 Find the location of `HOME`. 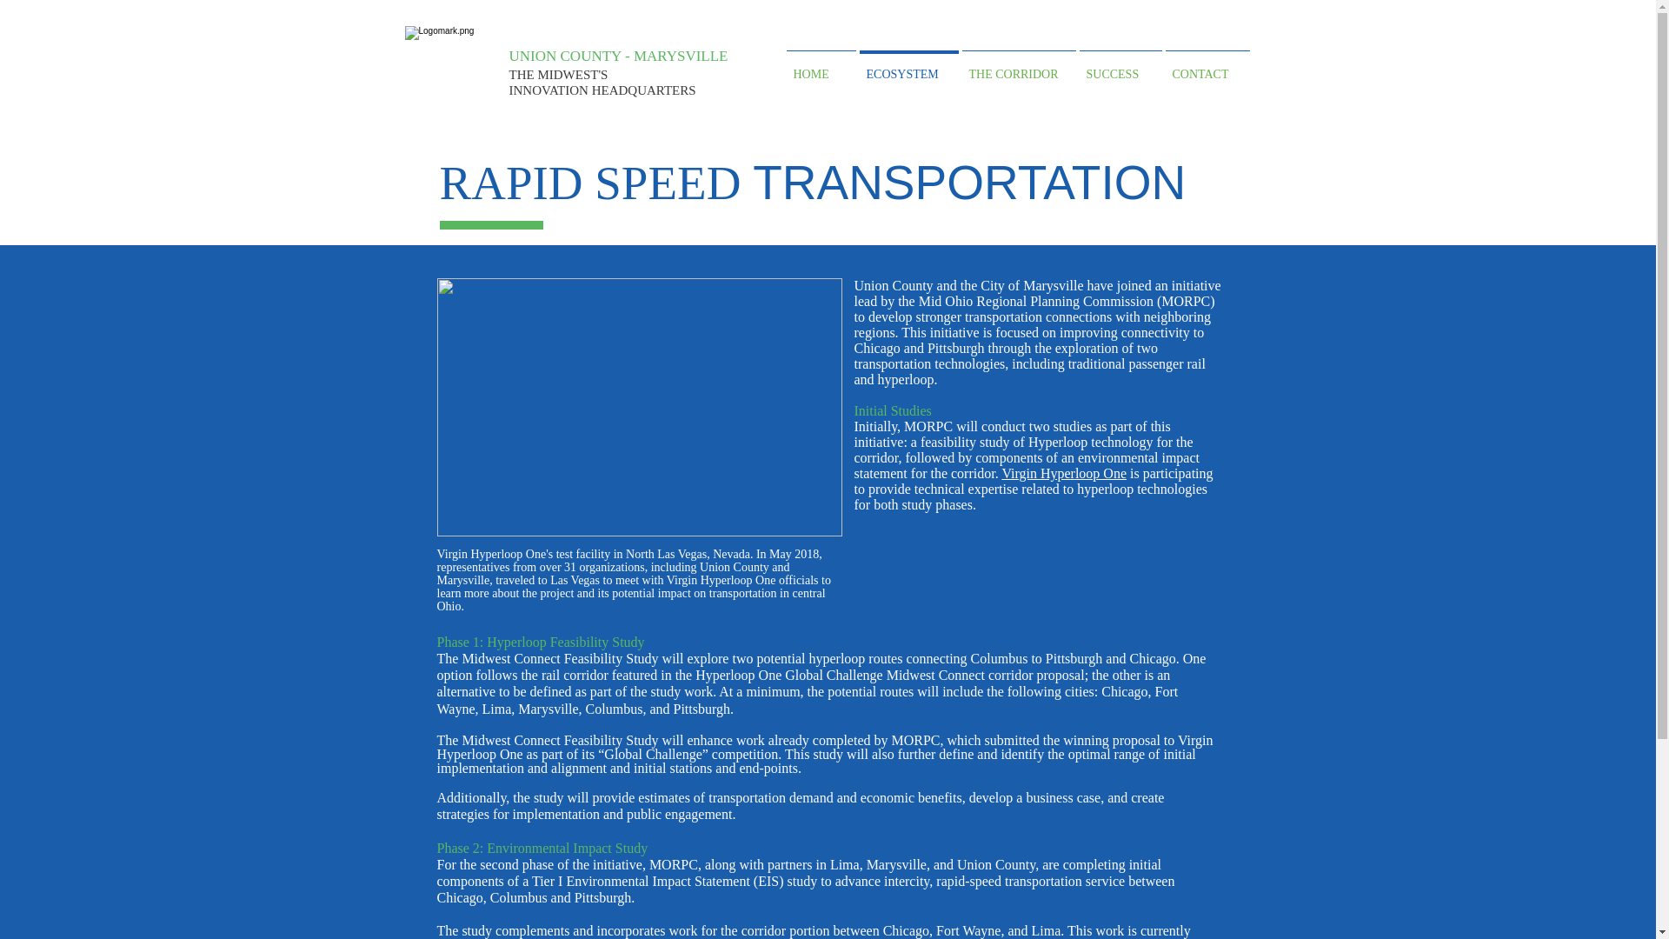

HOME is located at coordinates (821, 66).